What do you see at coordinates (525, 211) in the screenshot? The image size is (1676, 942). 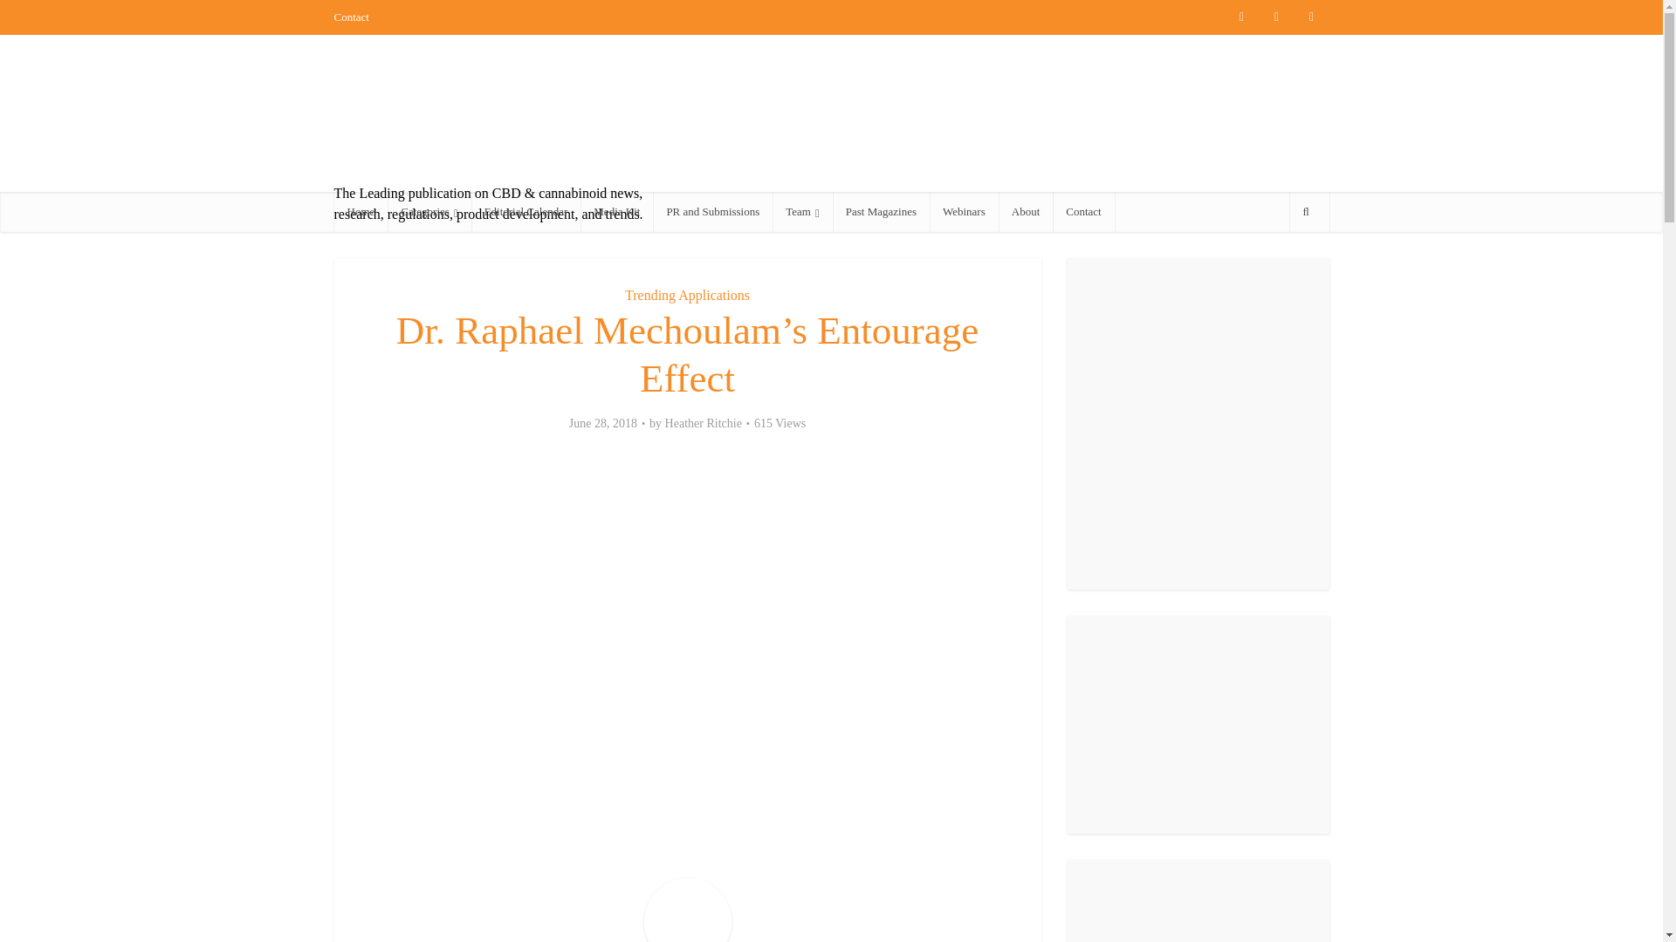 I see `Editorial Calendar` at bounding box center [525, 211].